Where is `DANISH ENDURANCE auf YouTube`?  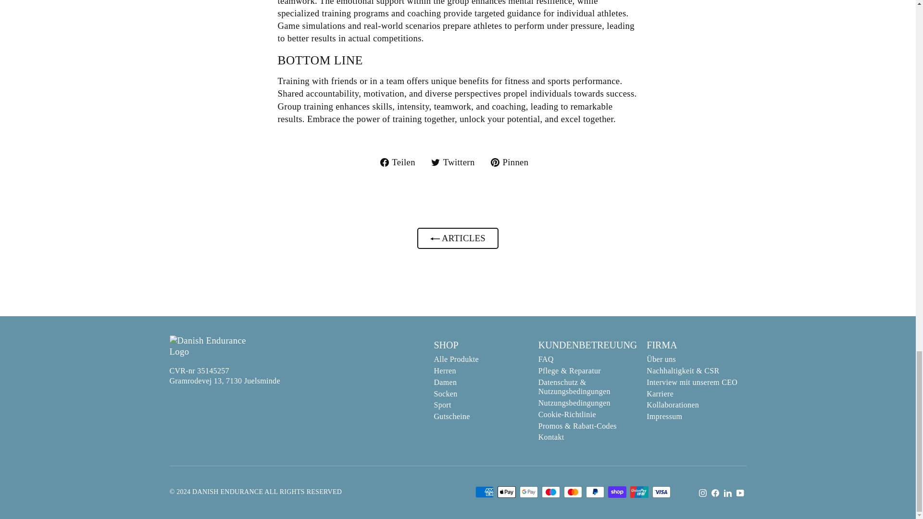
DANISH ENDURANCE auf YouTube is located at coordinates (740, 493).